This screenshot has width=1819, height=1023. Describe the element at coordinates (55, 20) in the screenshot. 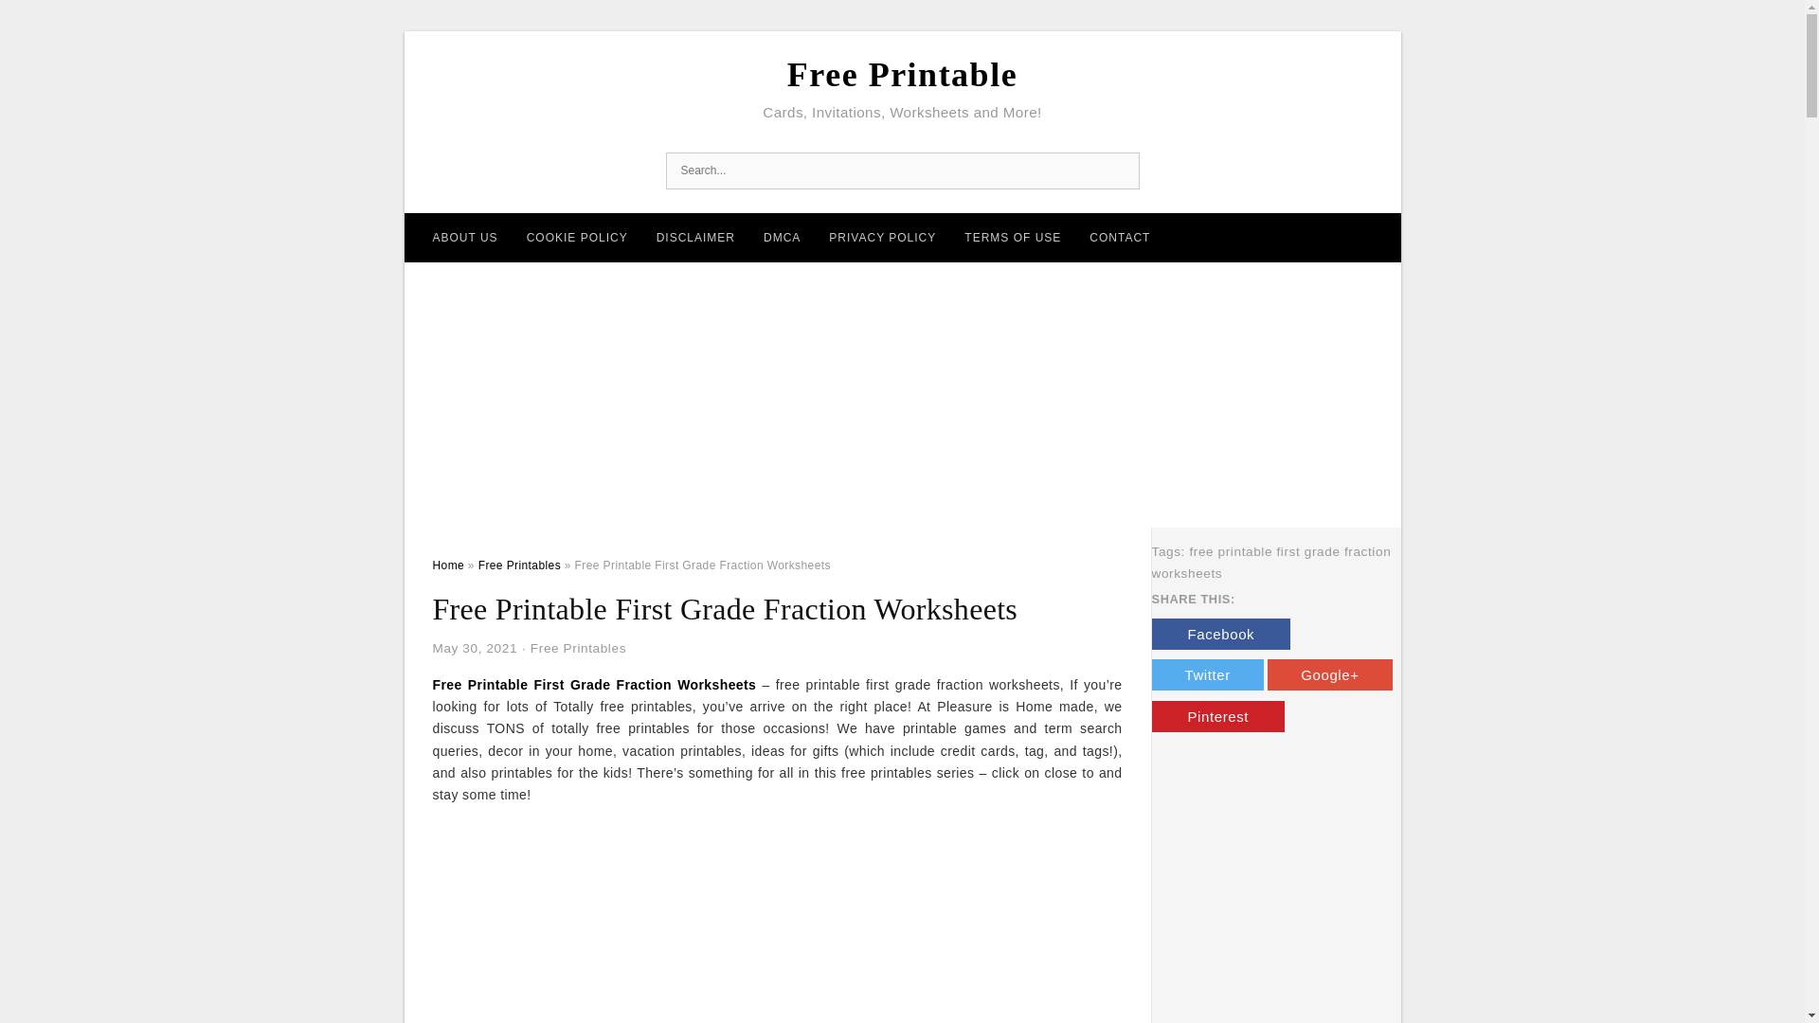

I see `Search` at that location.